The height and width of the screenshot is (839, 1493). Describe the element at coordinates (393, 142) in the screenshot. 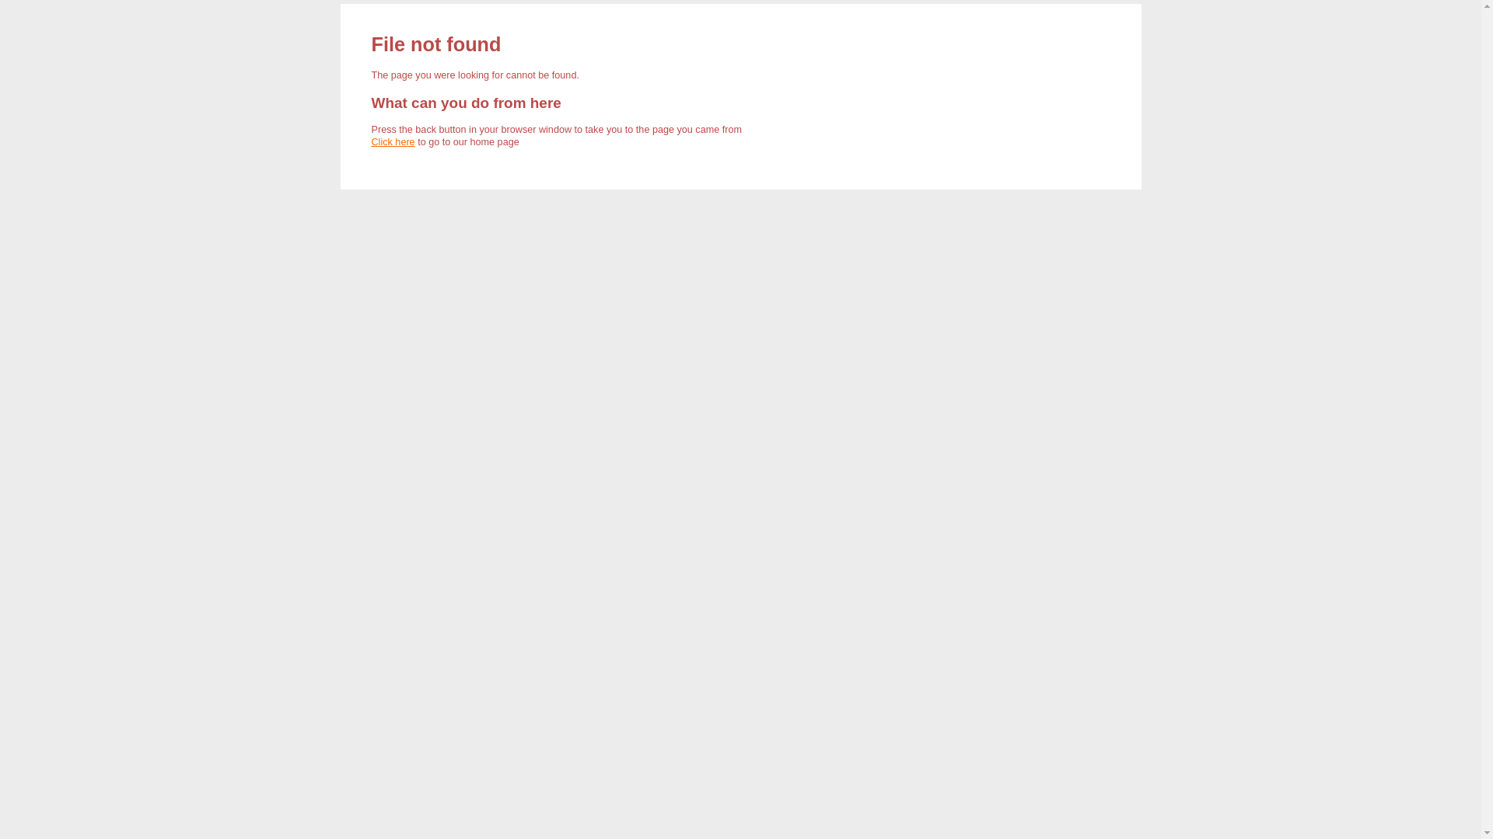

I see `Click here` at that location.